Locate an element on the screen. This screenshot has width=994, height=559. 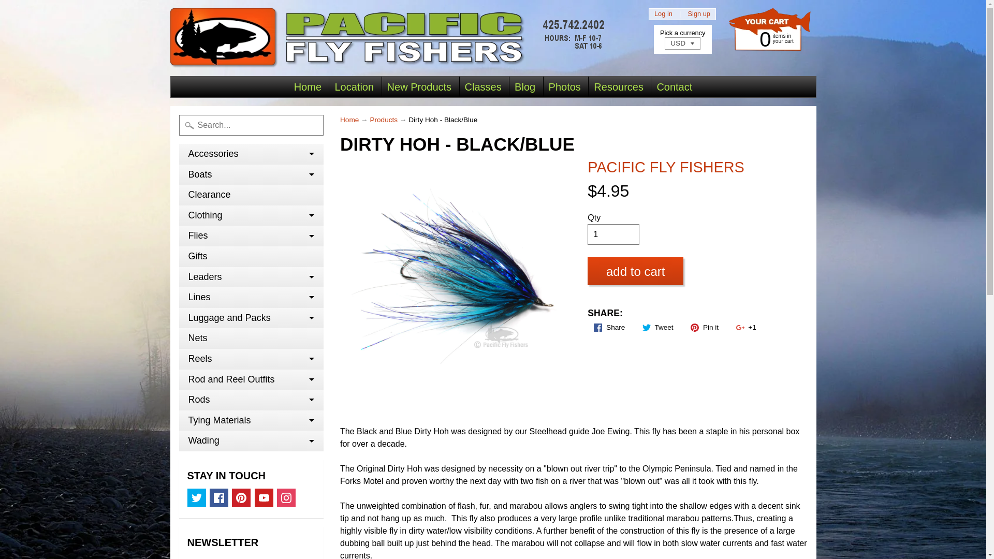
Twitter is located at coordinates (197, 497).